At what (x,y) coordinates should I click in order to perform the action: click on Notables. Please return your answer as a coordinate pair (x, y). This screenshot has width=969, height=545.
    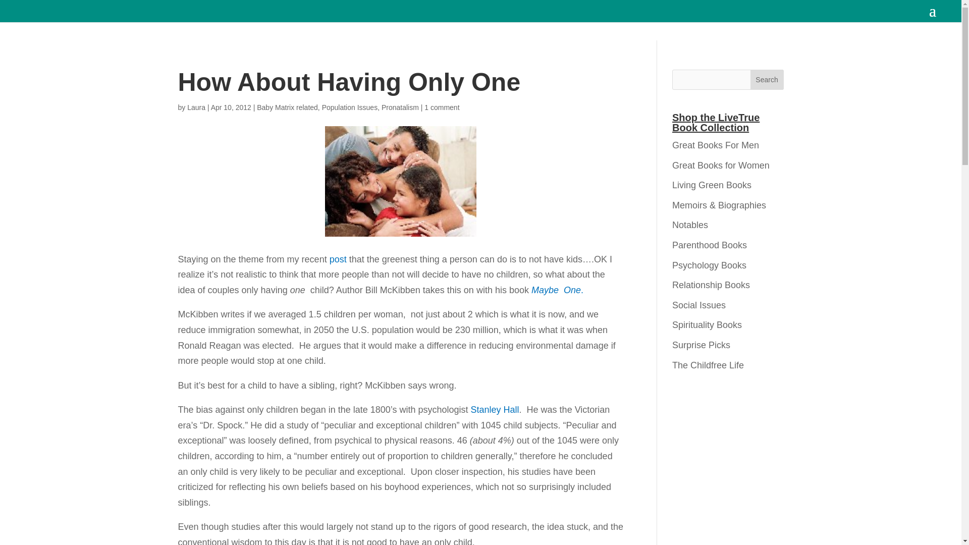
    Looking at the image, I should click on (690, 225).